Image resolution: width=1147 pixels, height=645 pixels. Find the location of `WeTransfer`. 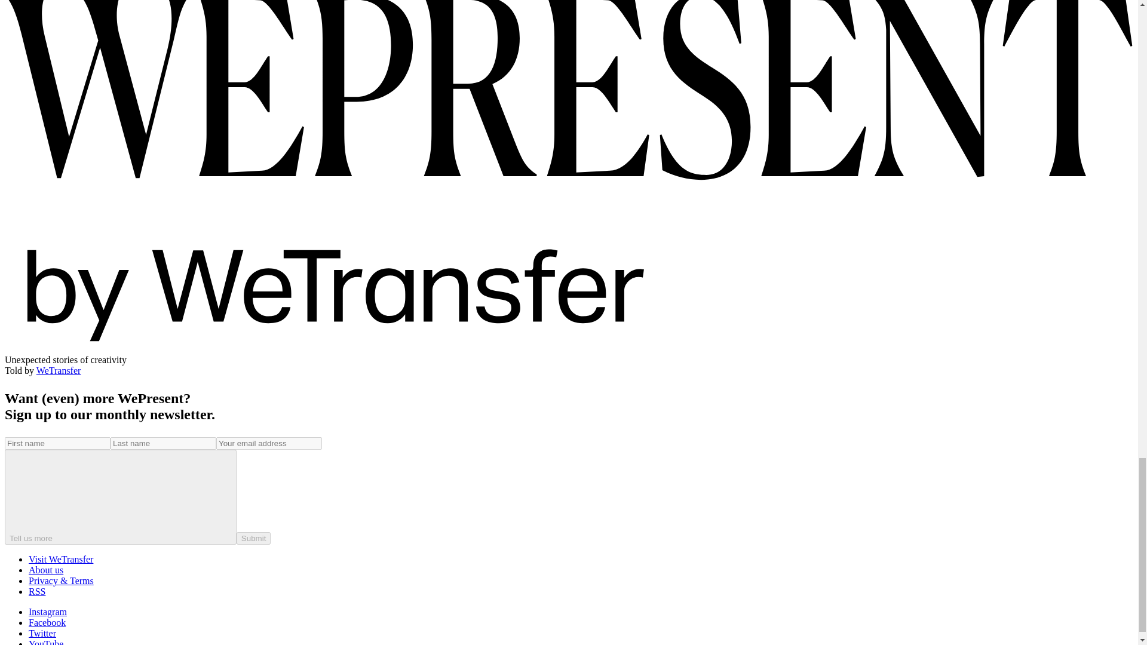

WeTransfer is located at coordinates (59, 370).